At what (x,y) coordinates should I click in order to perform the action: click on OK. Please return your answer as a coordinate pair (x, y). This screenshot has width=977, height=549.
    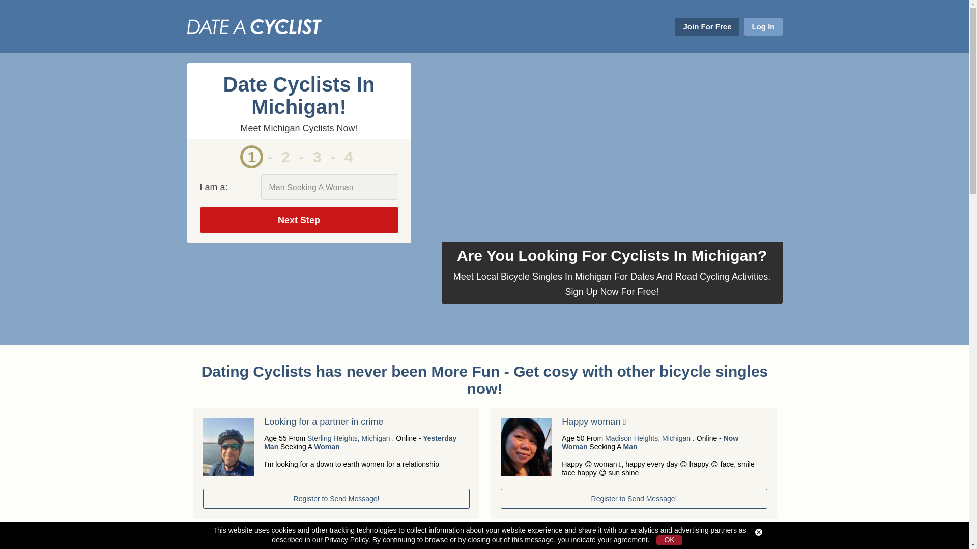
    Looking at the image, I should click on (669, 540).